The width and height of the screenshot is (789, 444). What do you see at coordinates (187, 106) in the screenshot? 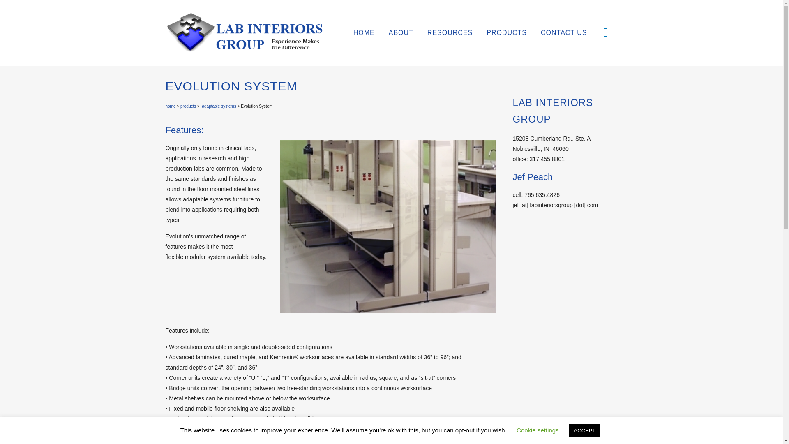
I see `Products` at bounding box center [187, 106].